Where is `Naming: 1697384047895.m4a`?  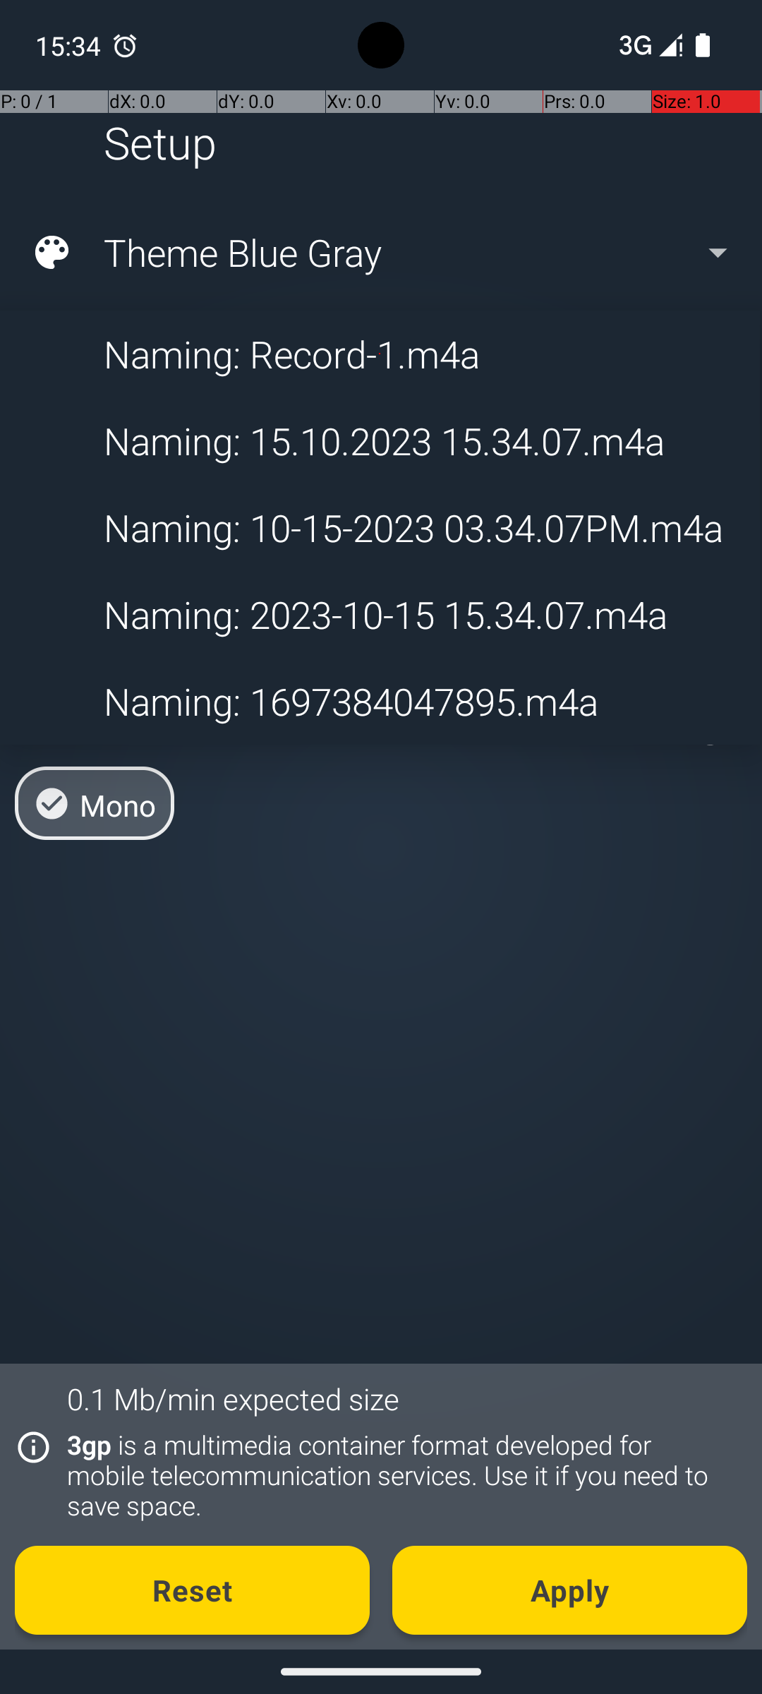
Naming: 1697384047895.m4a is located at coordinates (380, 701).